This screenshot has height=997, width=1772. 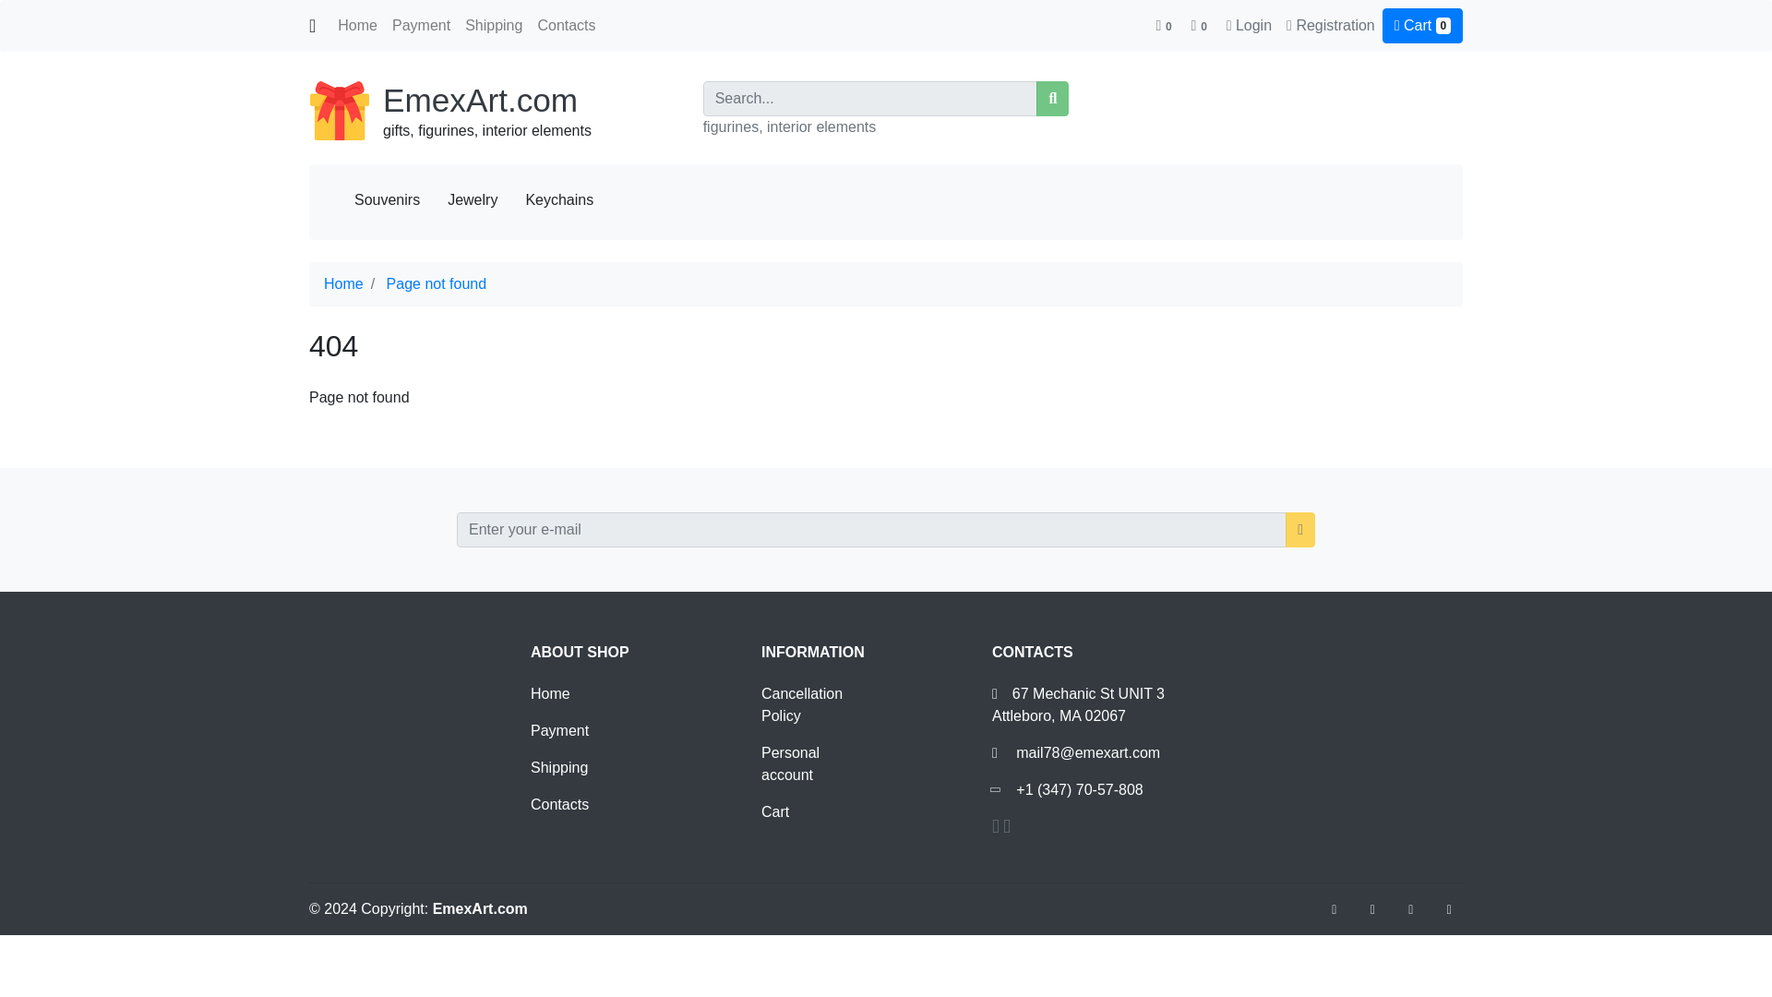 What do you see at coordinates (790, 763) in the screenshot?
I see `Personal account` at bounding box center [790, 763].